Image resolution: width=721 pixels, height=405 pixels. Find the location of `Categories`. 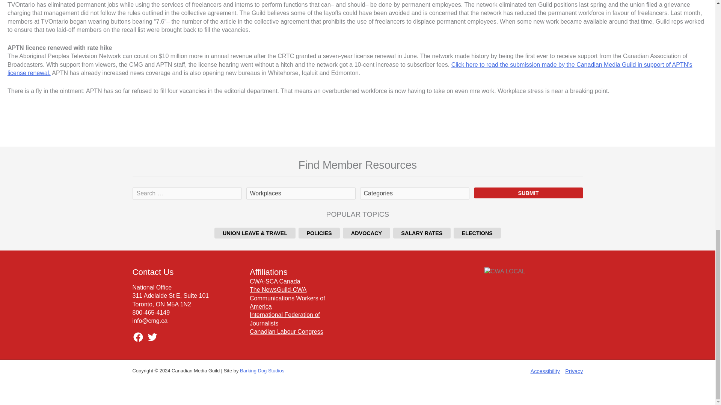

Categories is located at coordinates (414, 193).